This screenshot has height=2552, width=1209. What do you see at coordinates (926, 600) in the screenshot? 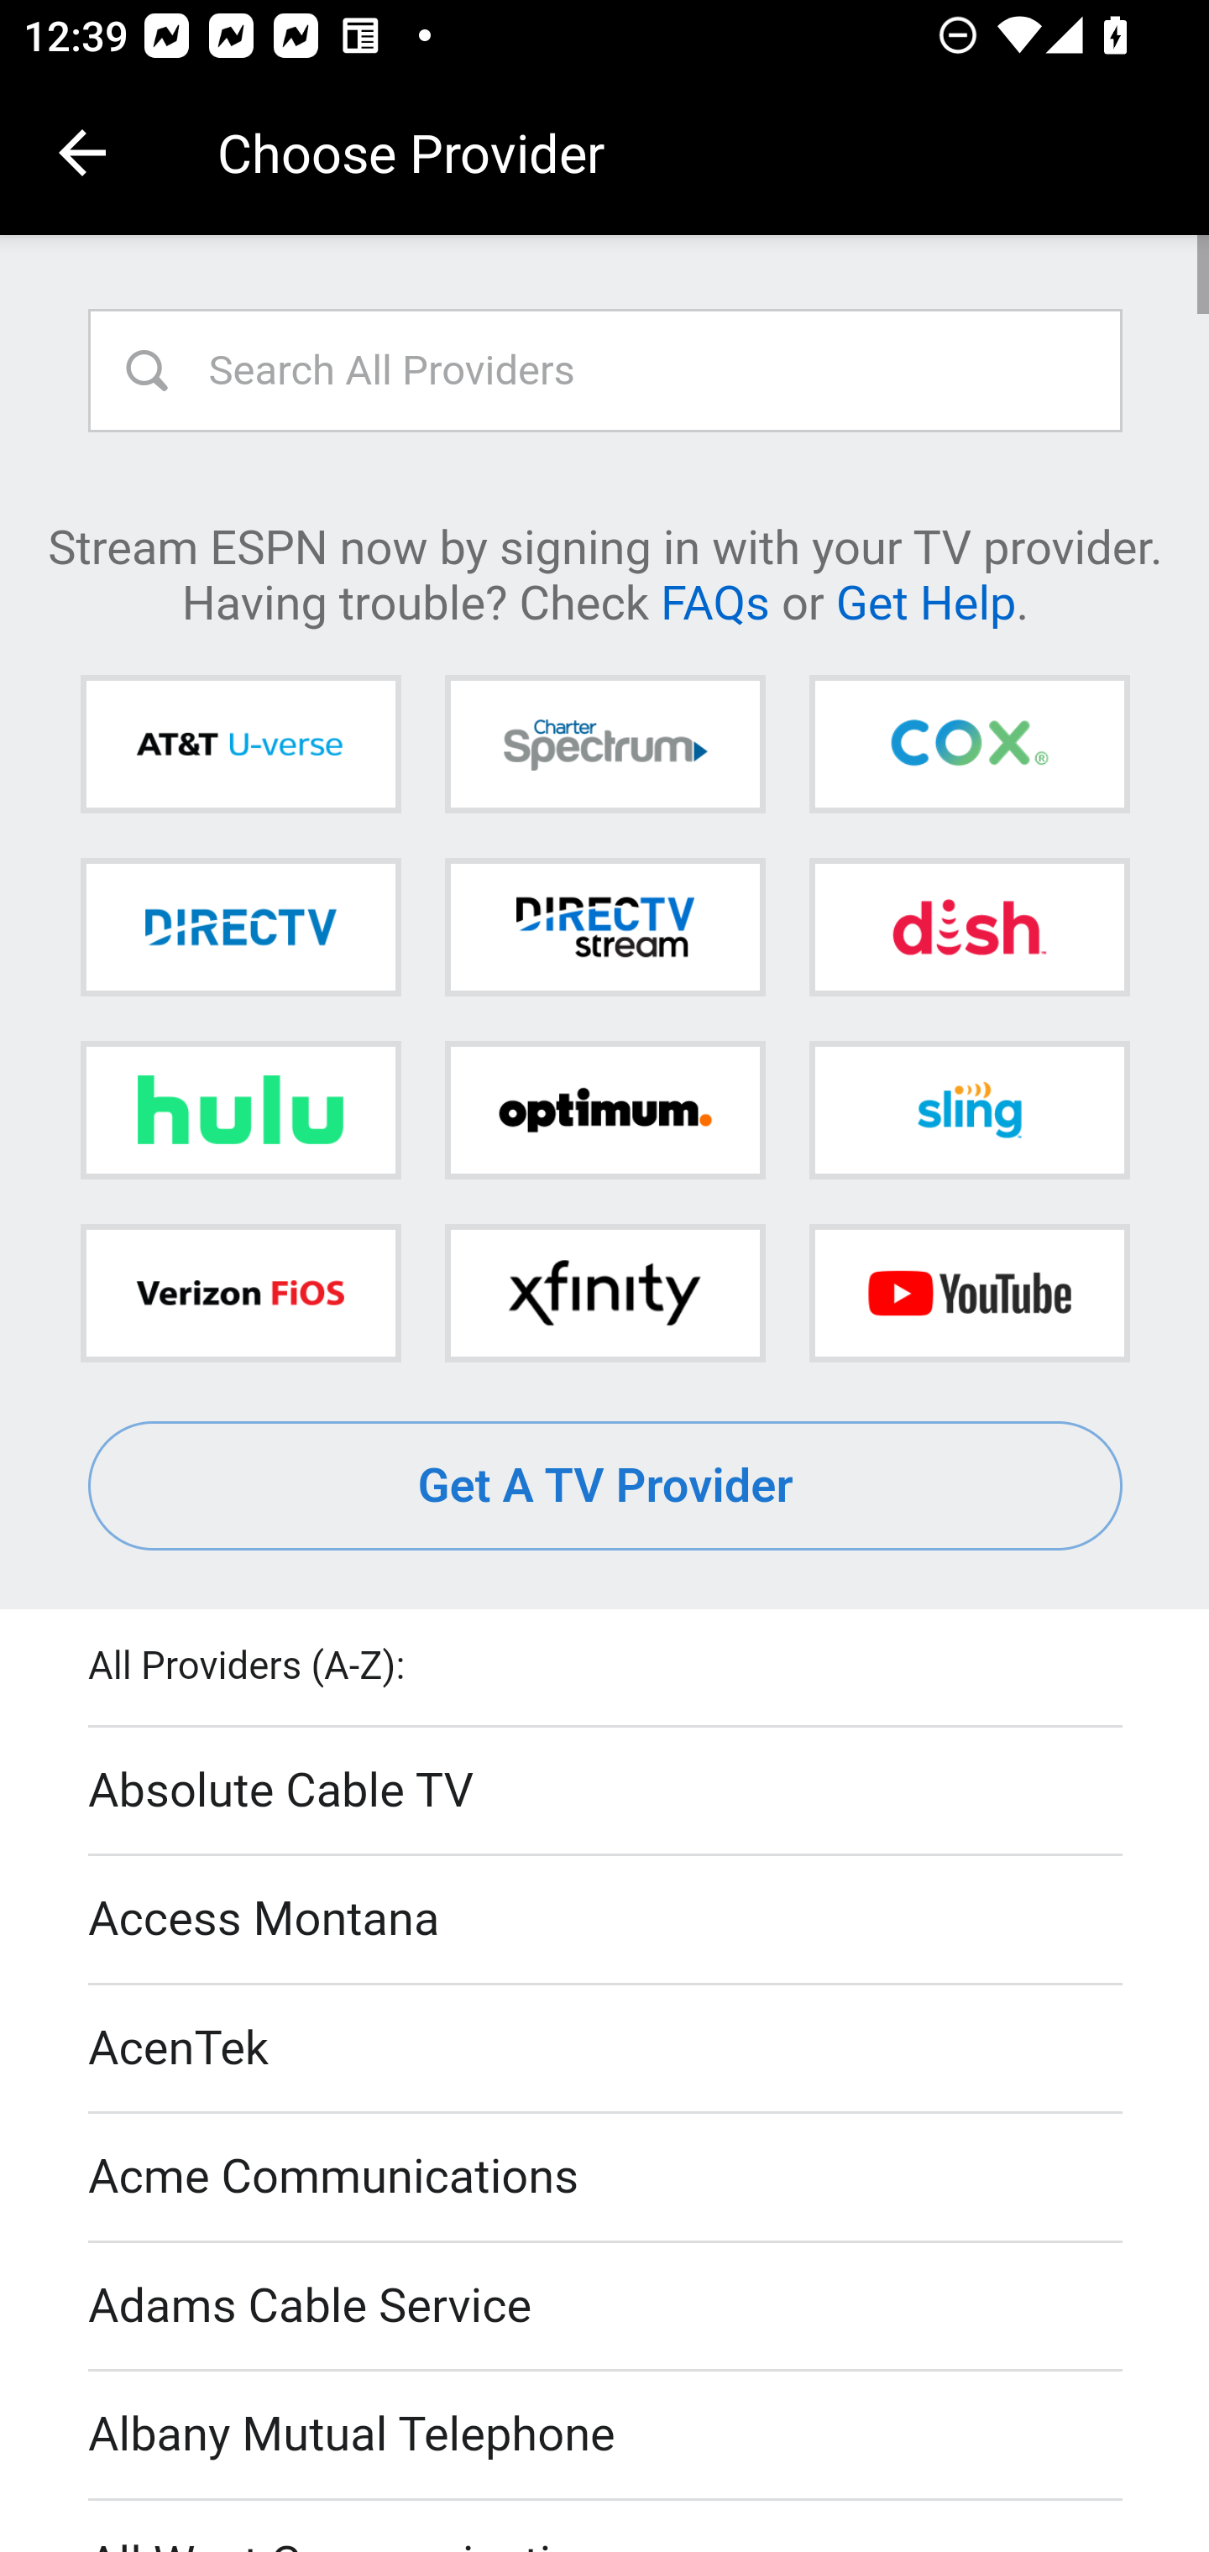
I see `Get Help` at bounding box center [926, 600].